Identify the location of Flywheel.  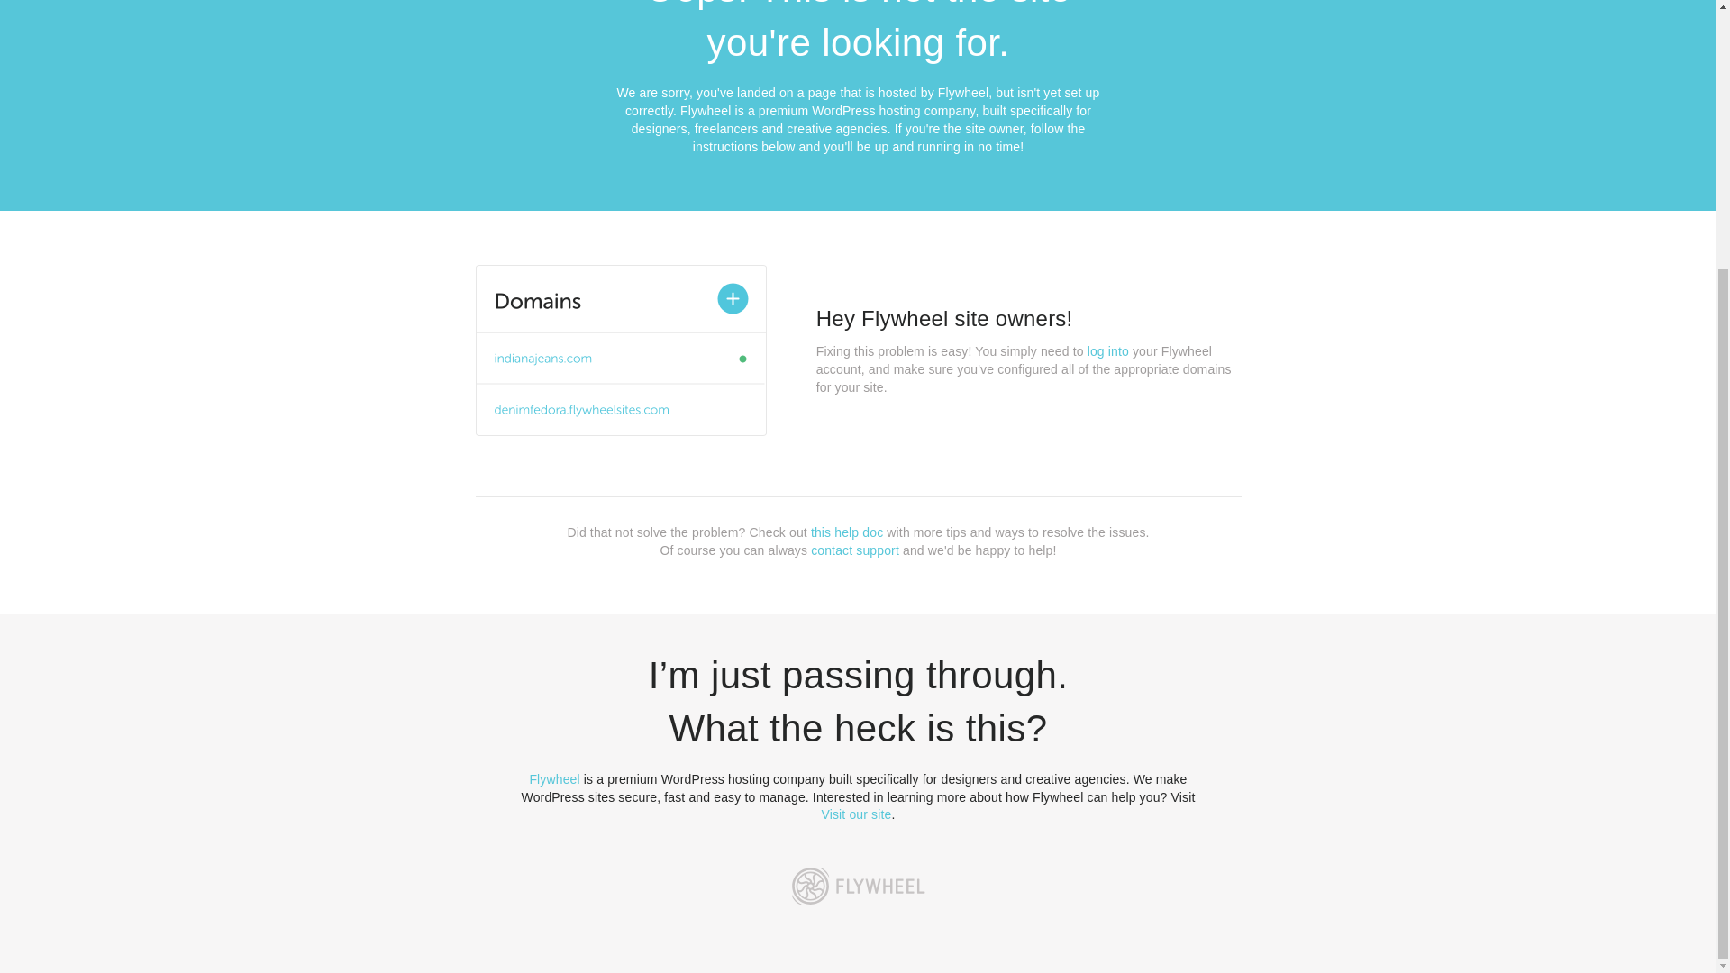
(554, 778).